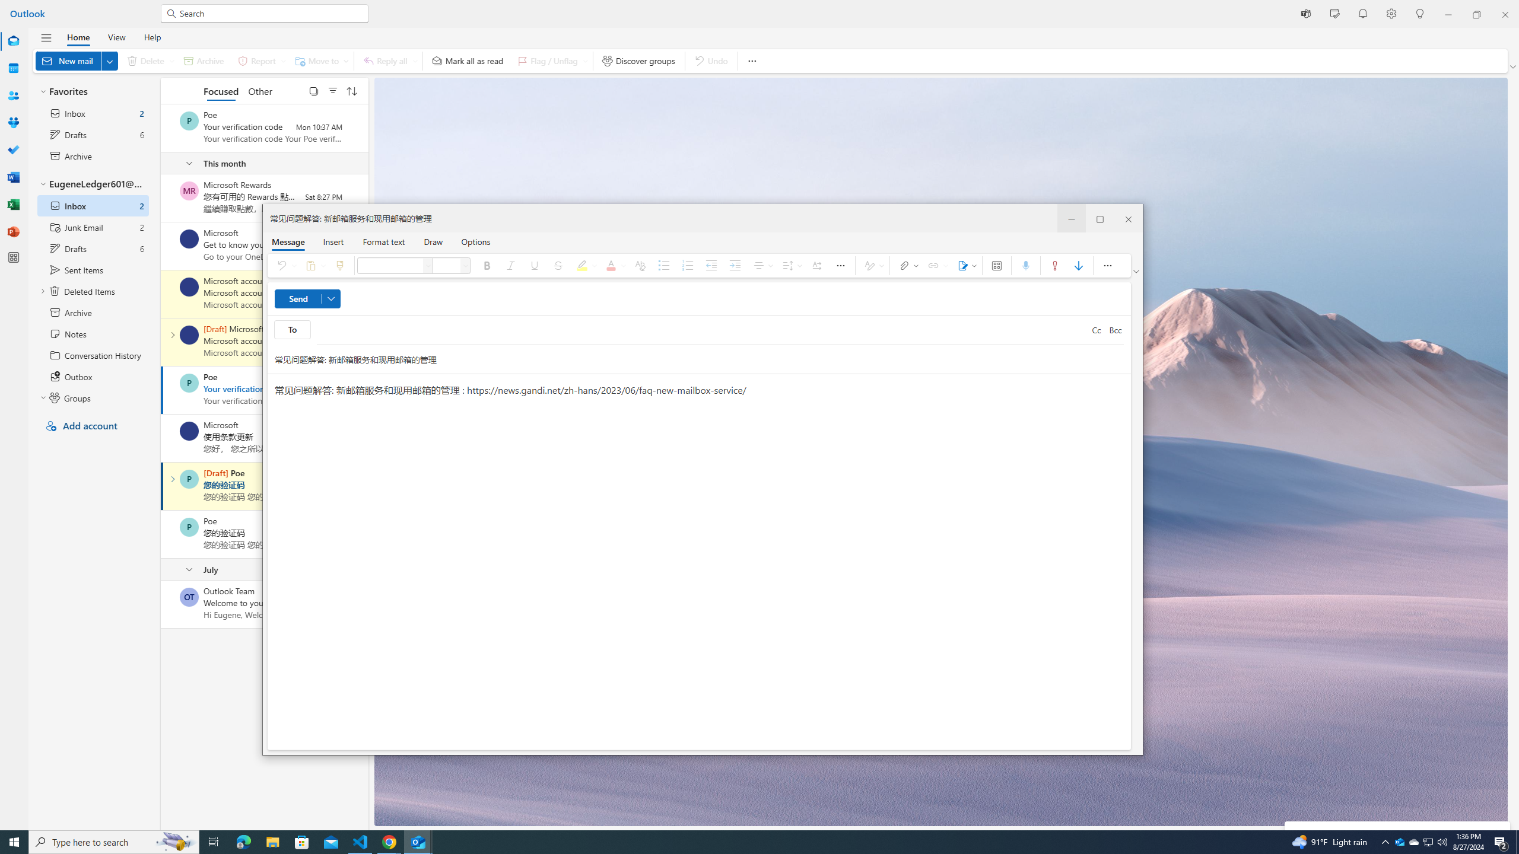 The image size is (1519, 854). I want to click on View, so click(116, 37).